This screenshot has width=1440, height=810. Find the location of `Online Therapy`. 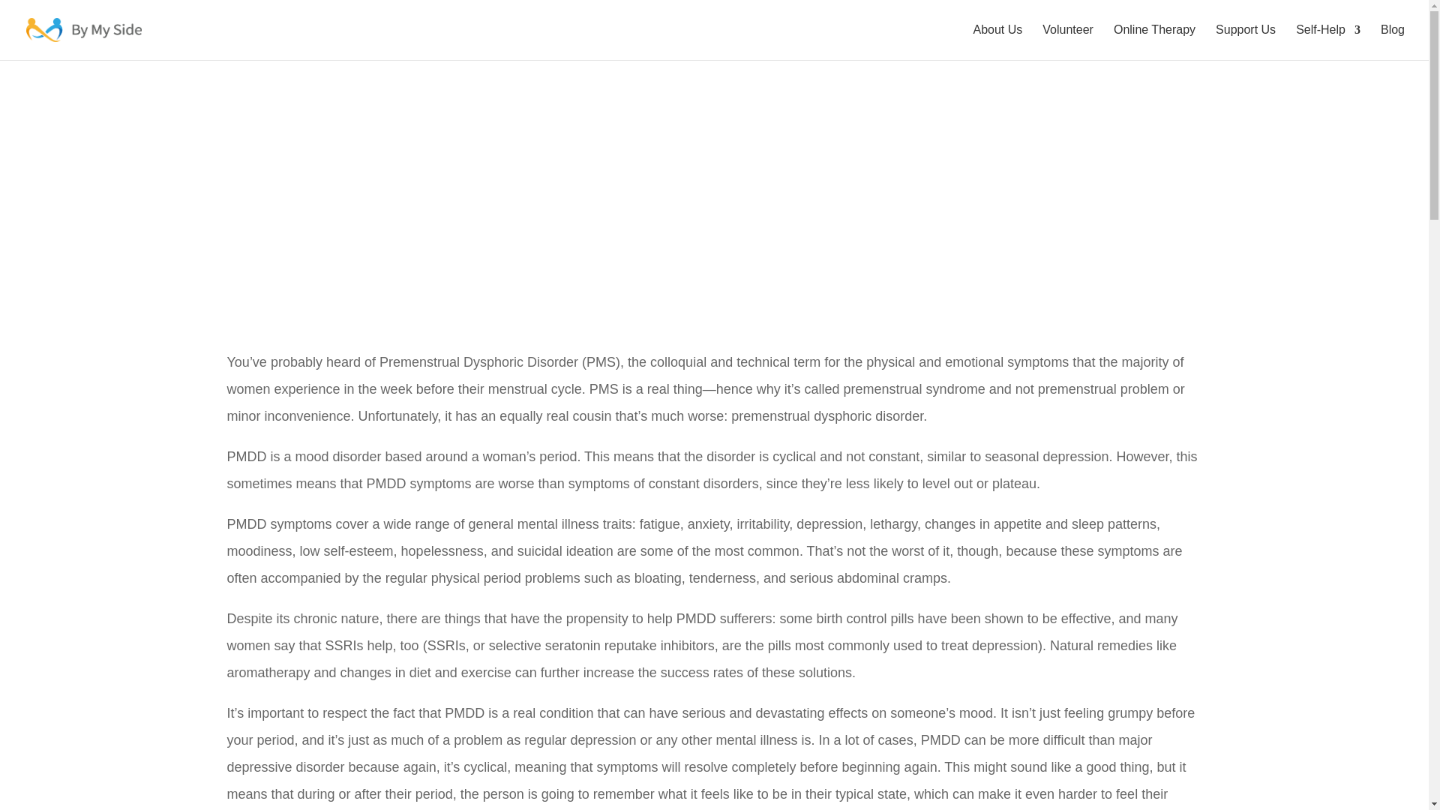

Online Therapy is located at coordinates (1153, 42).